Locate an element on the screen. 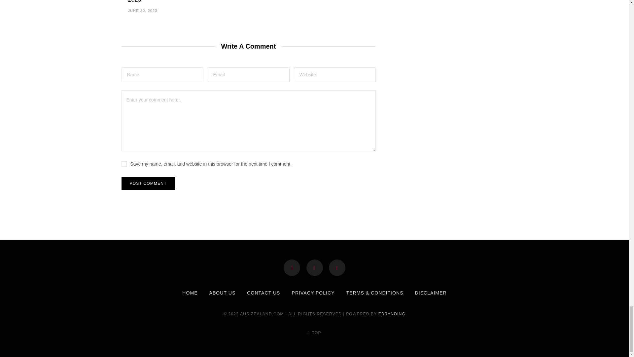 The image size is (634, 357). yes is located at coordinates (124, 164).